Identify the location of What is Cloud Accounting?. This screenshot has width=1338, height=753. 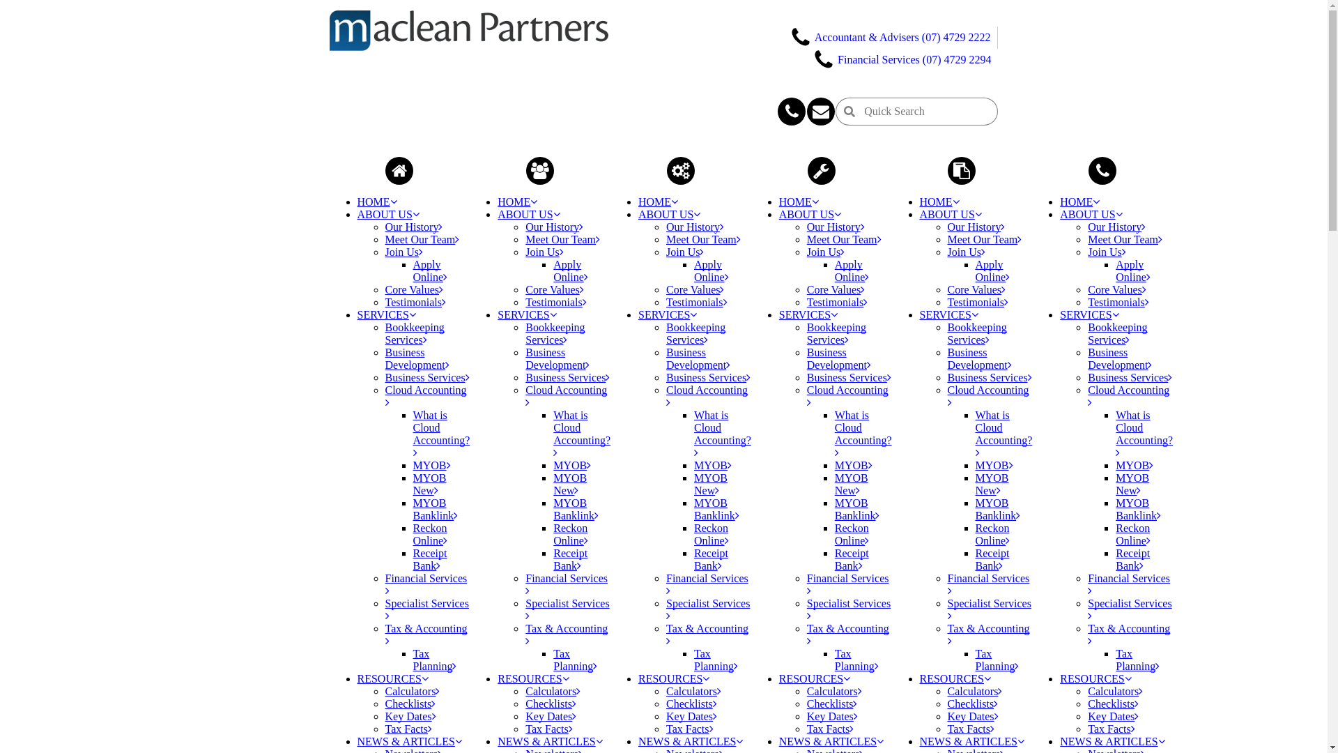
(723, 434).